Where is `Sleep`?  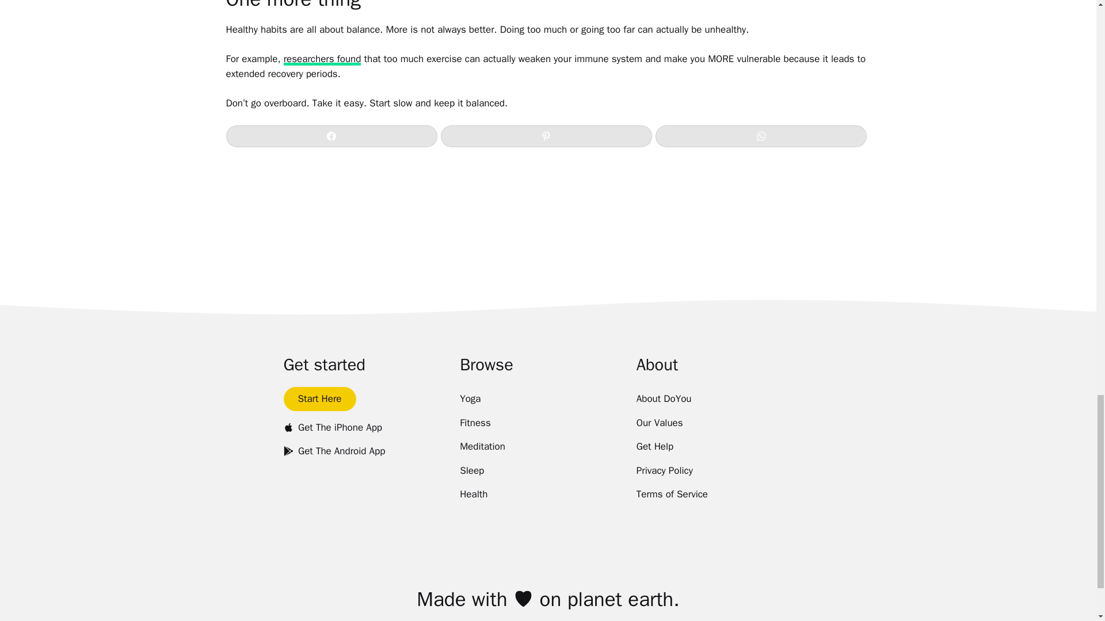
Sleep is located at coordinates (471, 471).